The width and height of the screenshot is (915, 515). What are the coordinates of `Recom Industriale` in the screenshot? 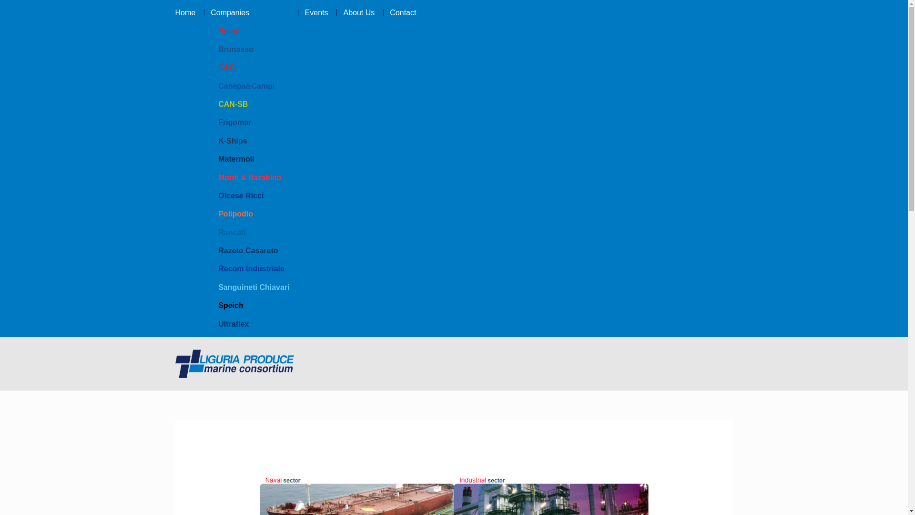 It's located at (254, 269).